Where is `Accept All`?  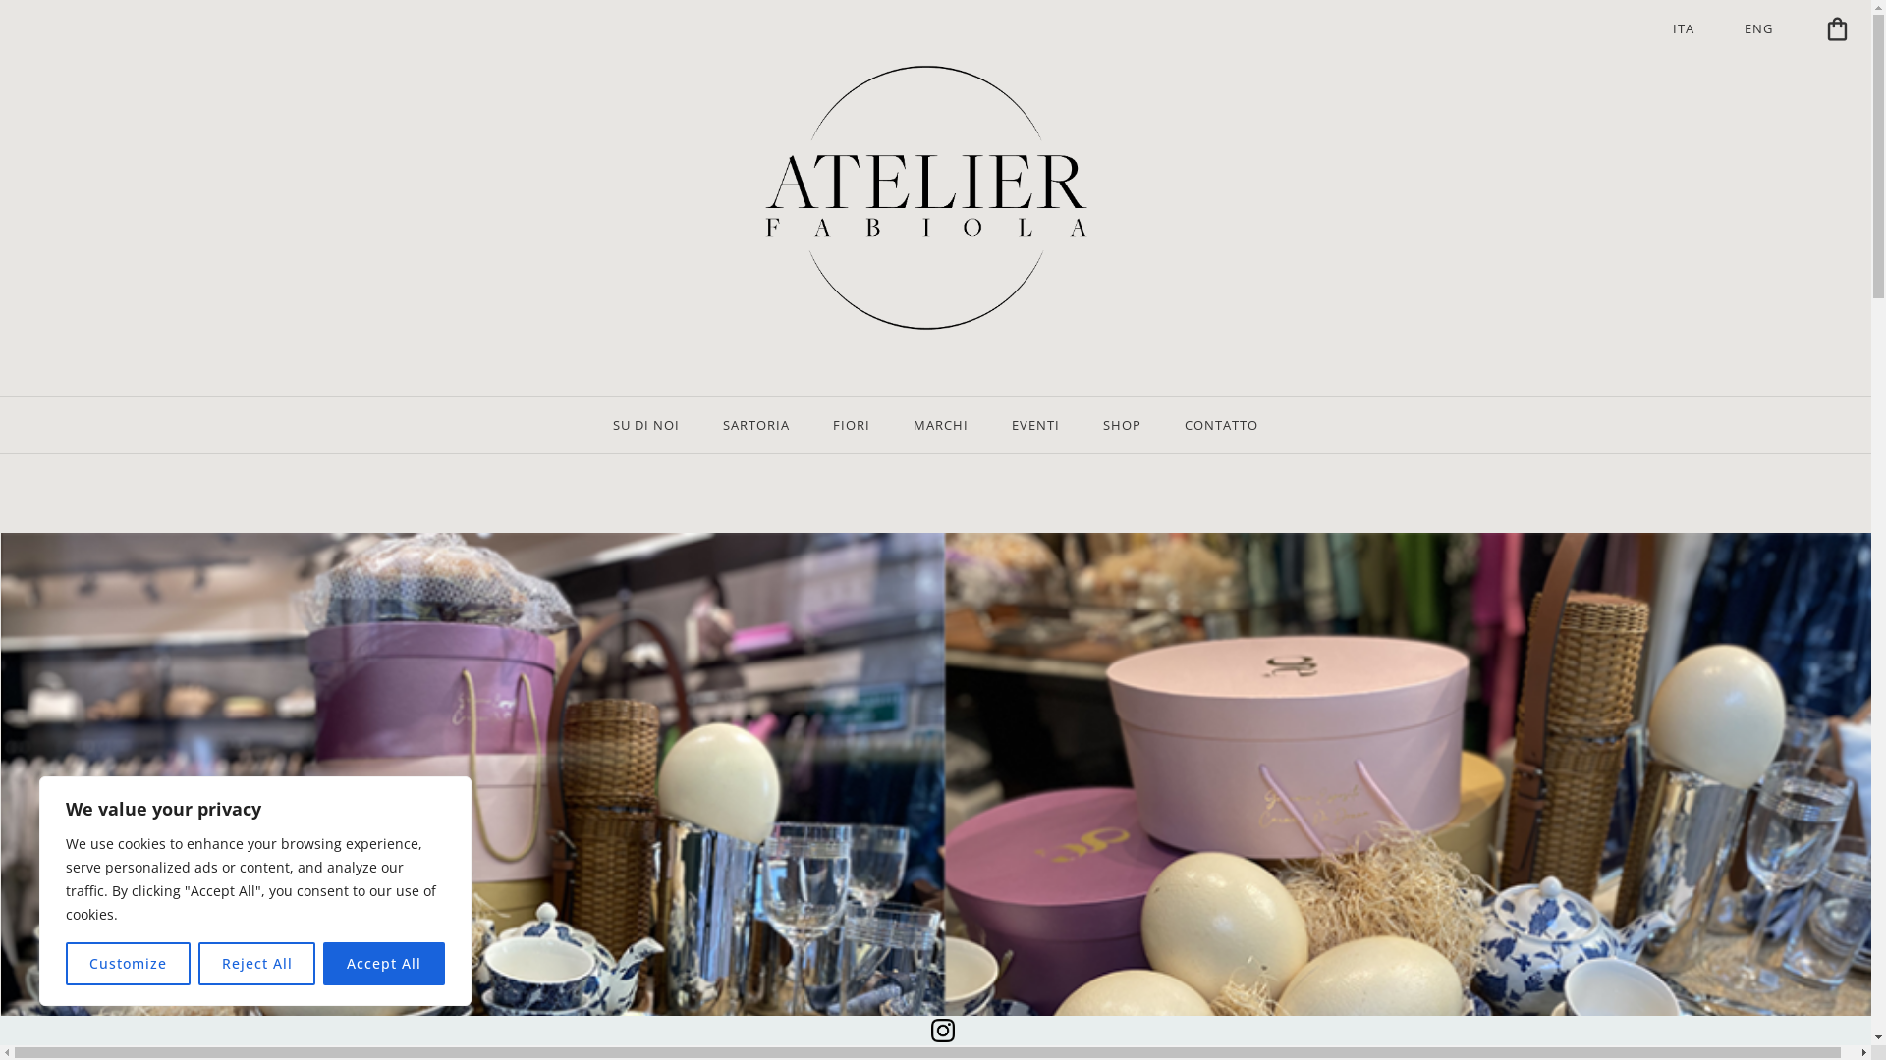
Accept All is located at coordinates (384, 964).